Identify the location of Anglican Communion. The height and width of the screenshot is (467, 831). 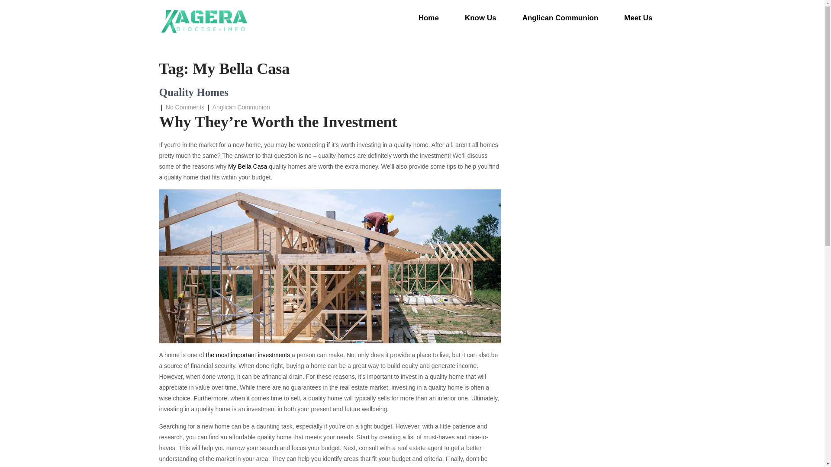
(560, 18).